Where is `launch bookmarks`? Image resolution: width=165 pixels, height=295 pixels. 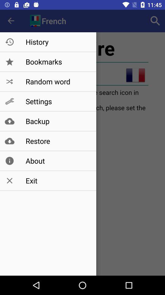 launch bookmarks is located at coordinates (57, 61).